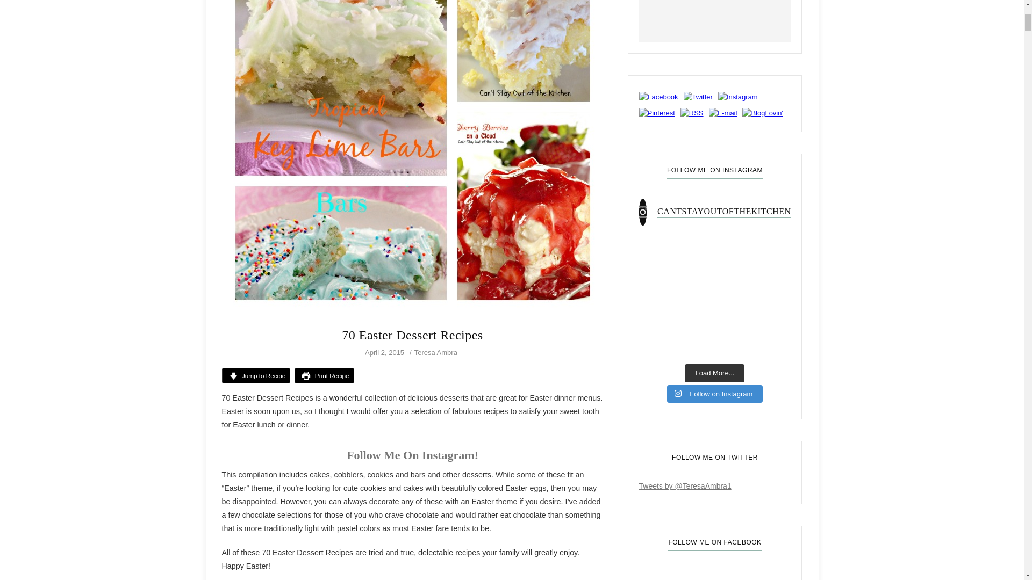 The image size is (1032, 580). I want to click on Print Recipe, so click(324, 375).